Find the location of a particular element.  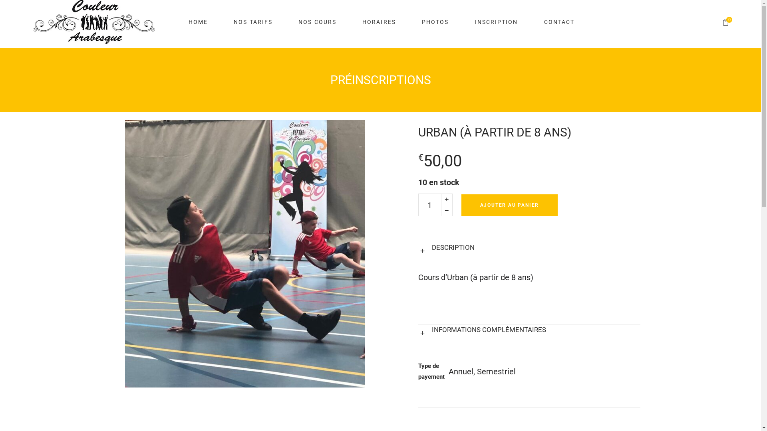

0 is located at coordinates (725, 22).